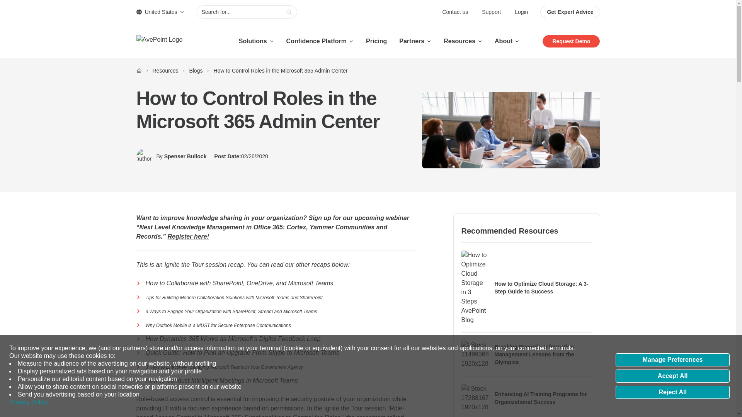 This screenshot has height=417, width=742. I want to click on Login, so click(521, 12).